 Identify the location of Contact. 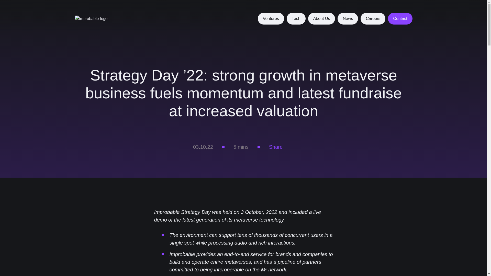
(400, 18).